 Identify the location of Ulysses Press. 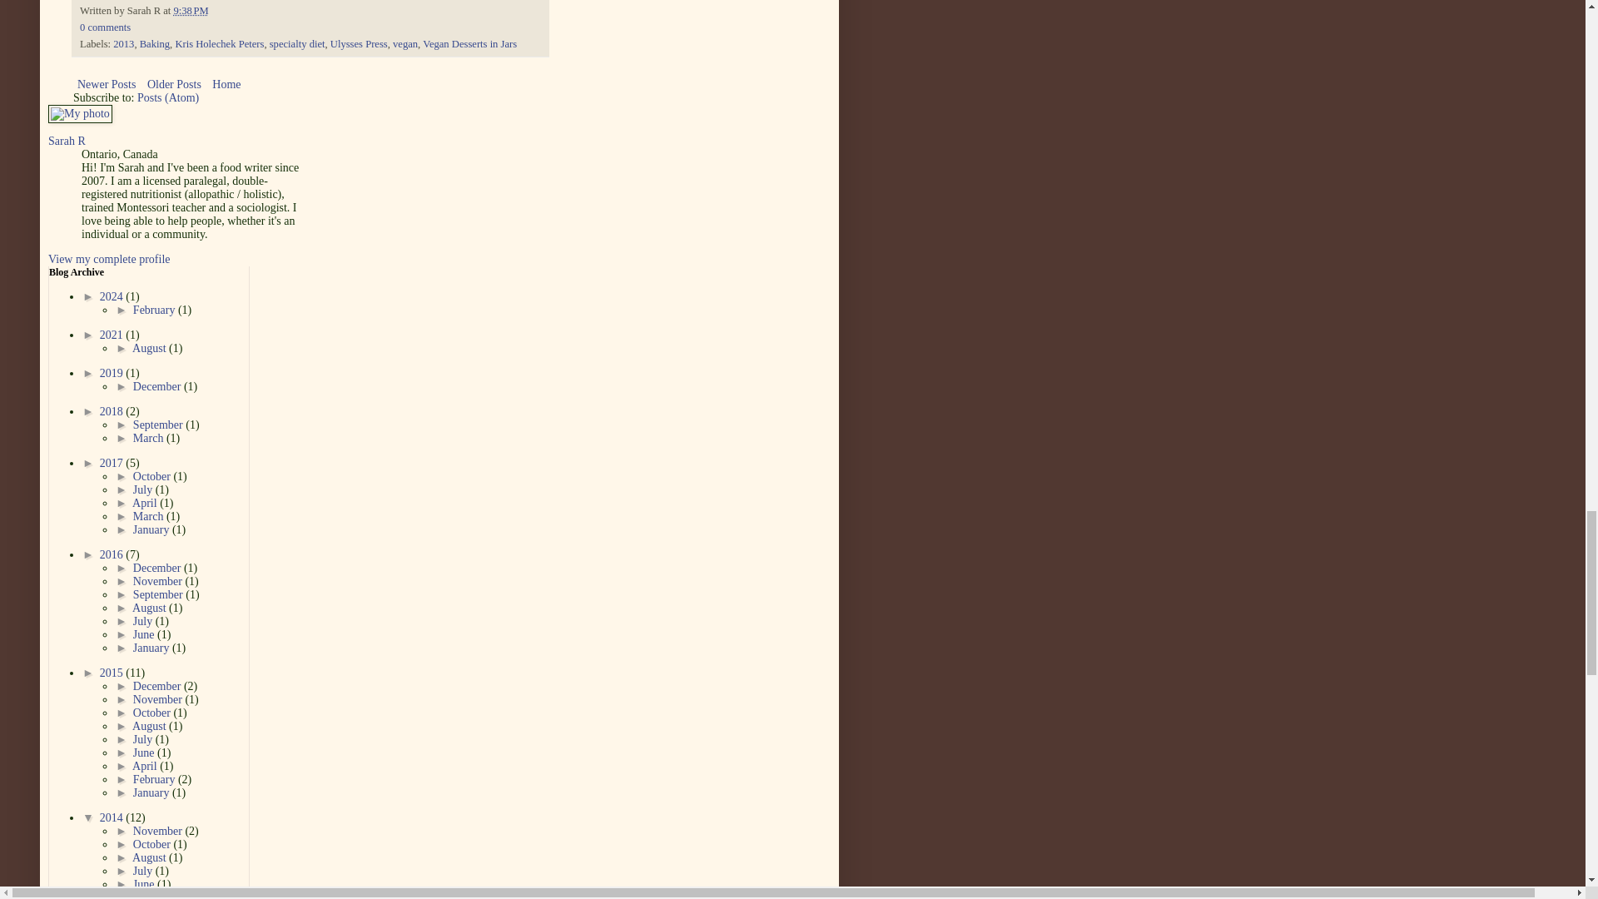
(360, 44).